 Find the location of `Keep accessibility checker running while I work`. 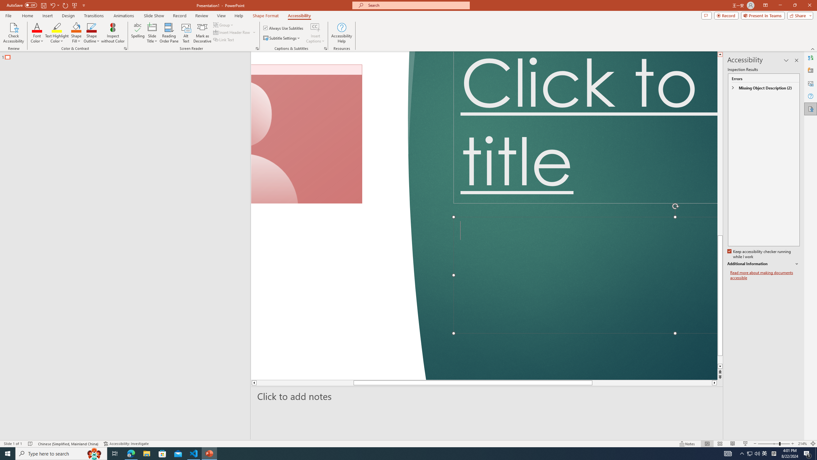

Keep accessibility checker running while I work is located at coordinates (760, 254).